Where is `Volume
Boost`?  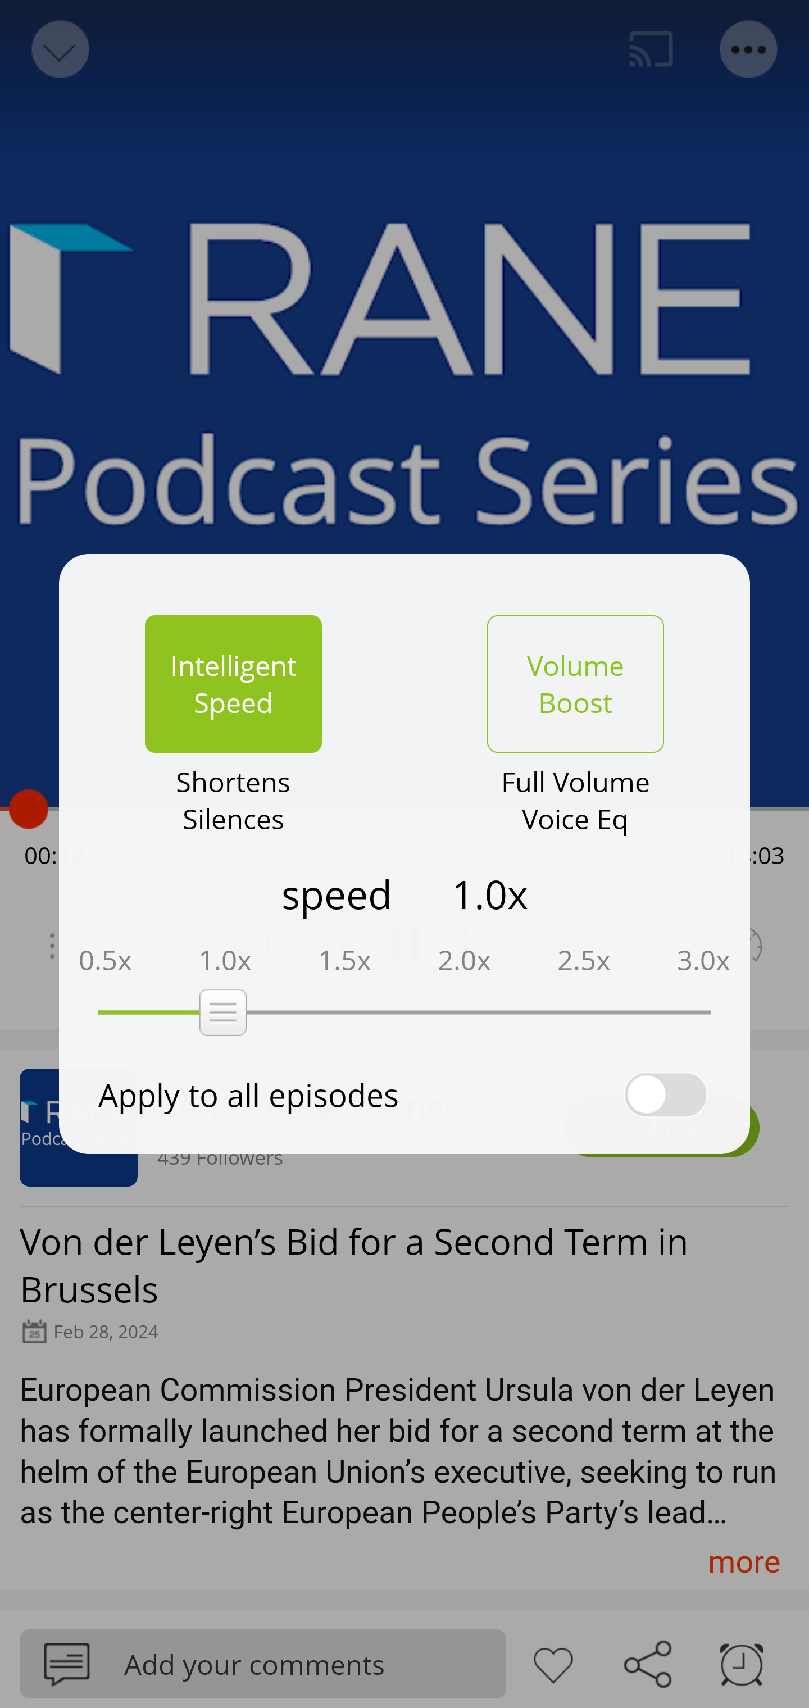 Volume
Boost is located at coordinates (575, 684).